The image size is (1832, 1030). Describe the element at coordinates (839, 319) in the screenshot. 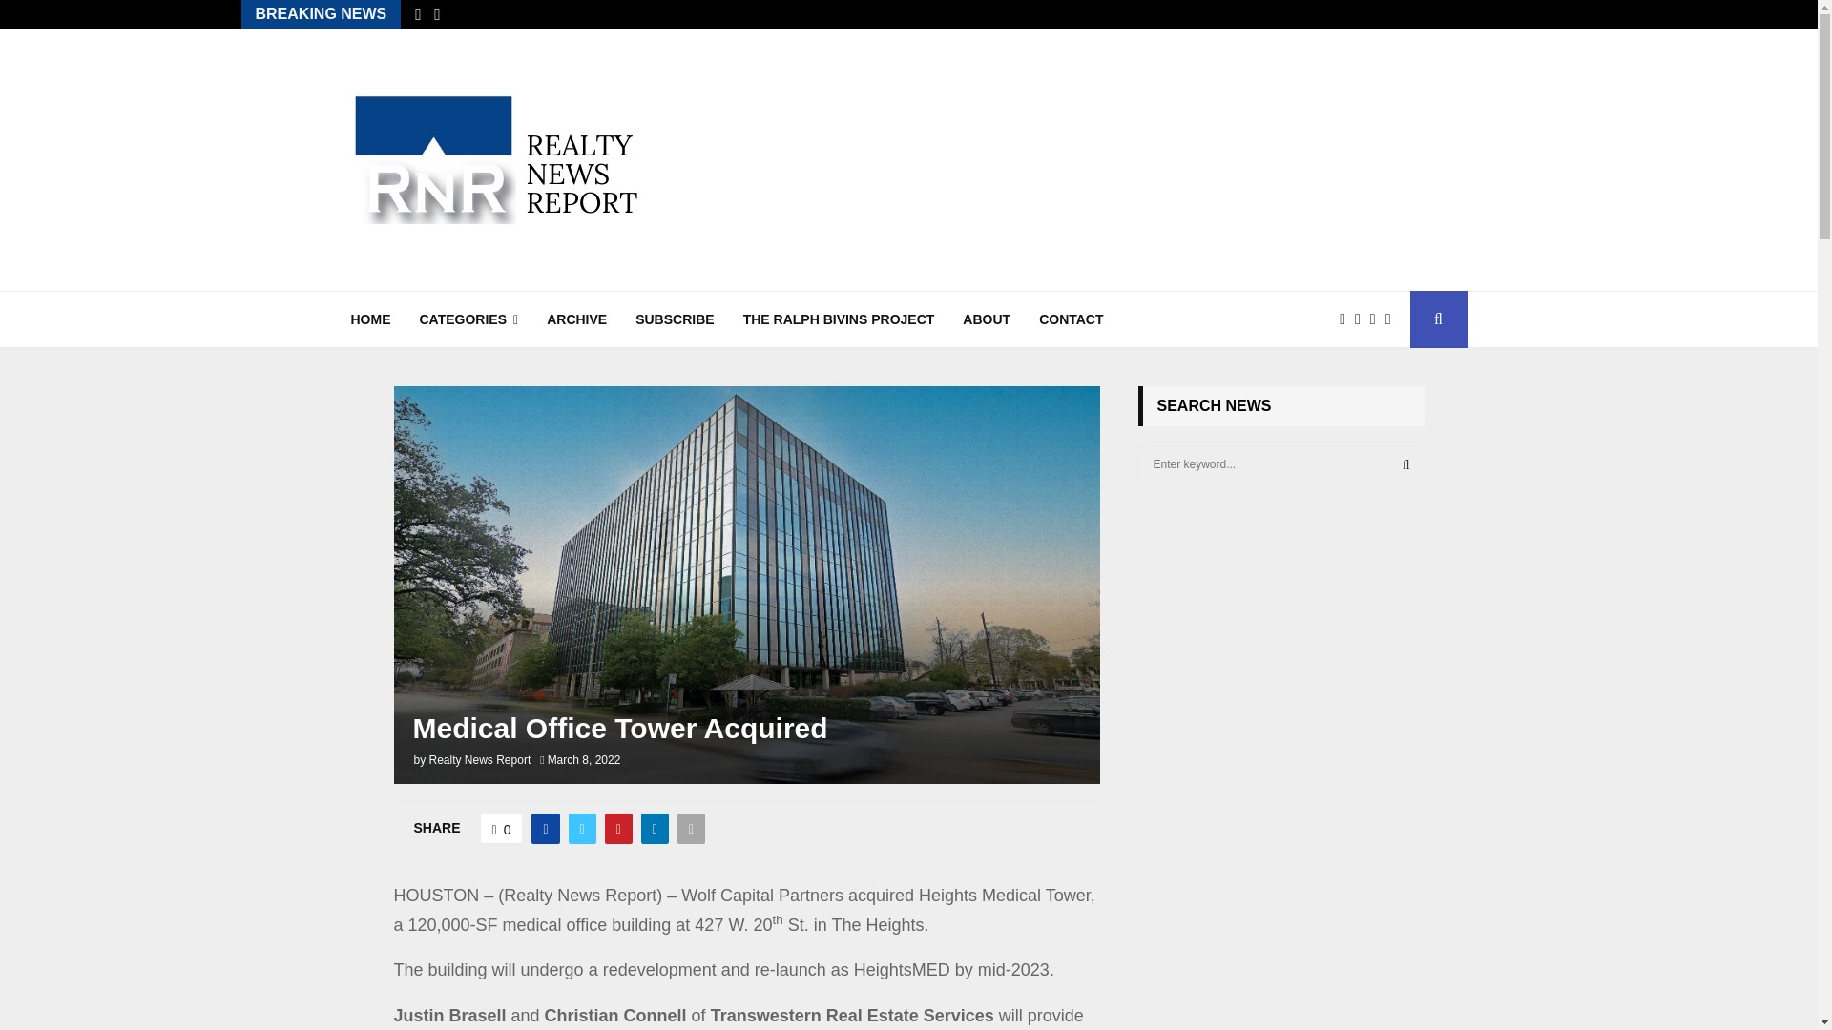

I see `THE RALPH BIVINS PROJECT` at that location.